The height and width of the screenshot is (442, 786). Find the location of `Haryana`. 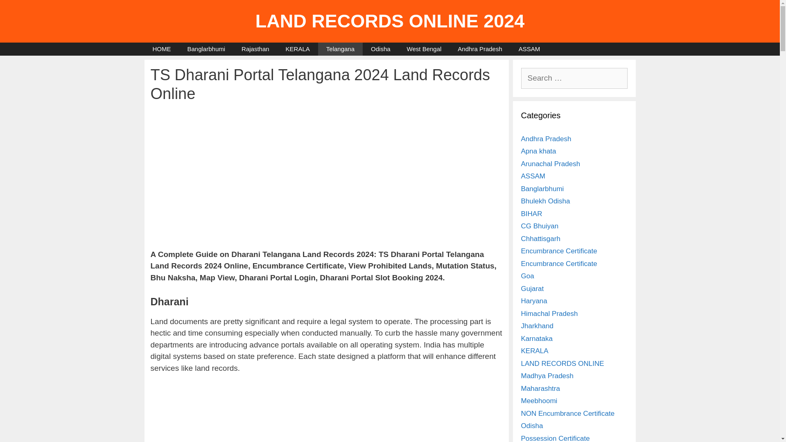

Haryana is located at coordinates (534, 301).